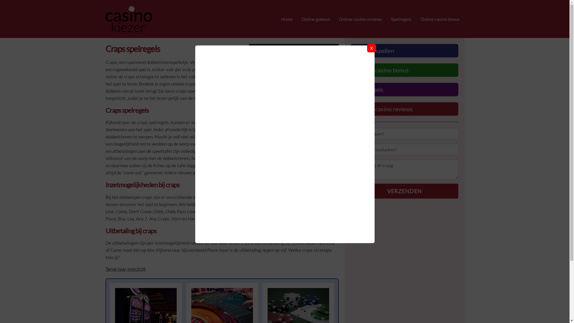  What do you see at coordinates (404, 51) in the screenshot?
I see `Casino spellen` at bounding box center [404, 51].